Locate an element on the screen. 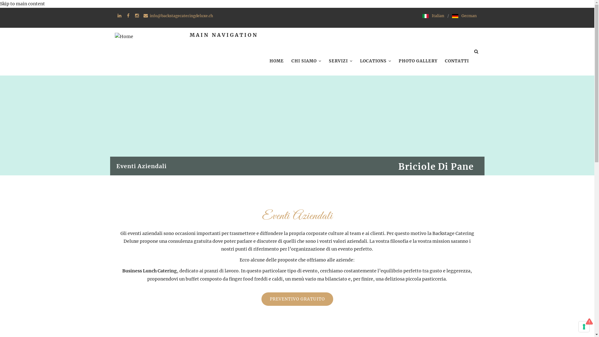 This screenshot has width=599, height=337. Skip to main content is located at coordinates (22, 4).